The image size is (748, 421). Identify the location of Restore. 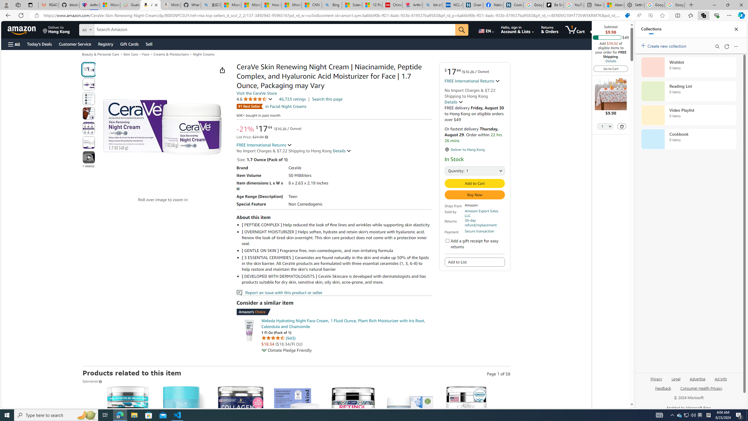
(728, 5).